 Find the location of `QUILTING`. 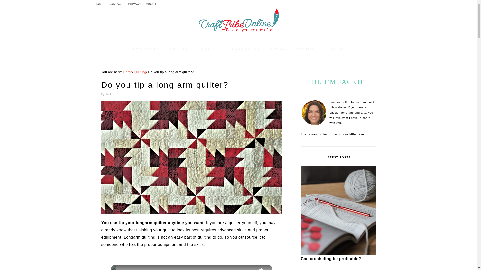

QUILTING is located at coordinates (306, 49).